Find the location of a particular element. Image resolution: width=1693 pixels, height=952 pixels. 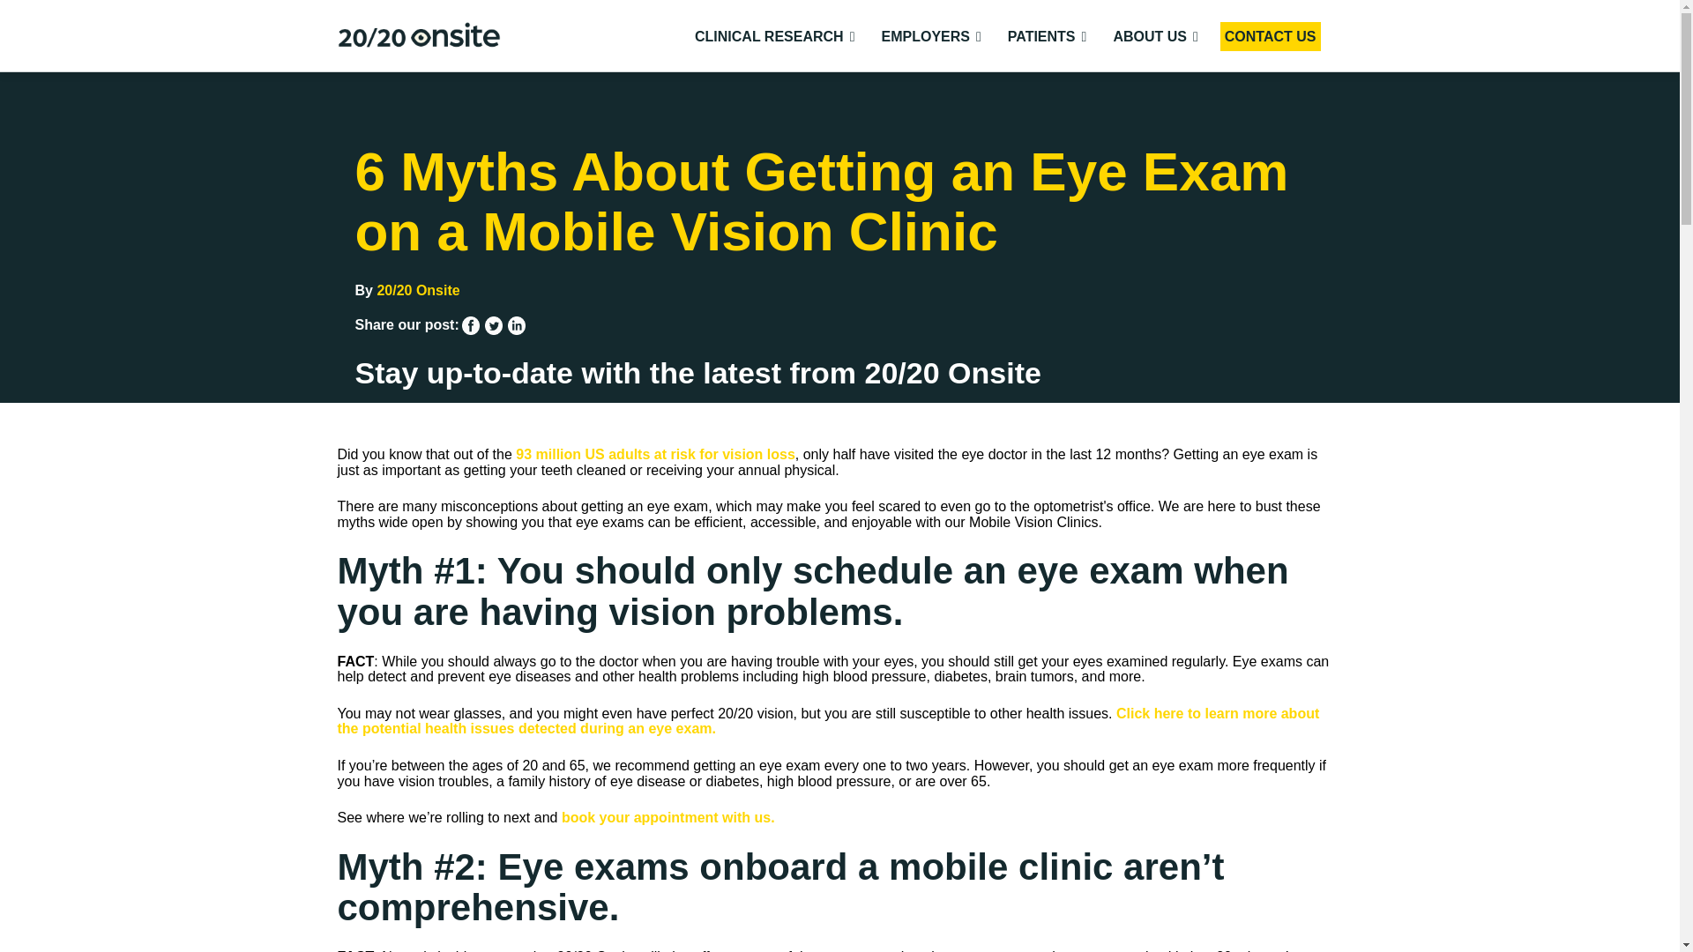

PATIENTS is located at coordinates (1048, 36).